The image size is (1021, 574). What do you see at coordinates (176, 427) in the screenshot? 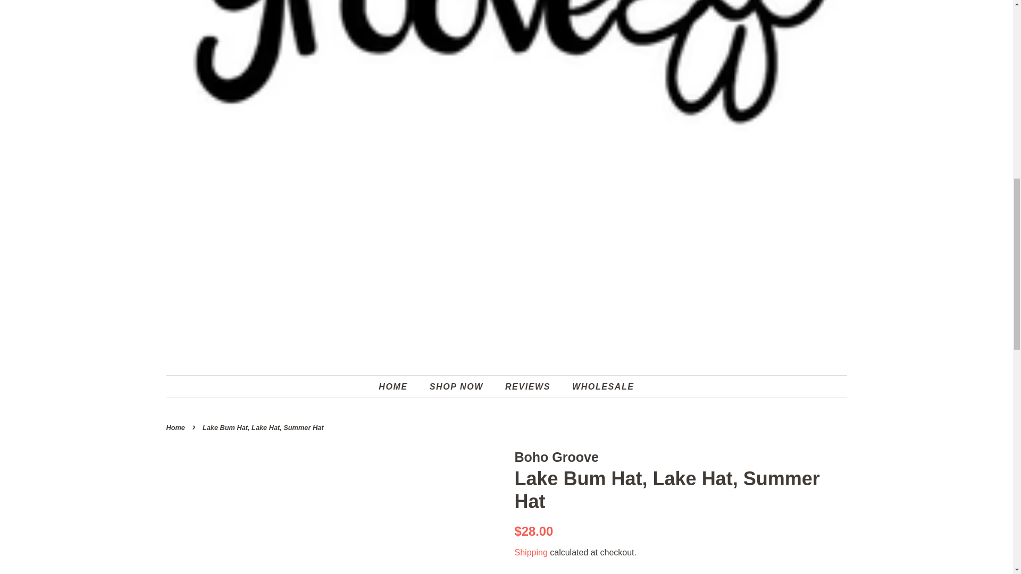
I see `Home` at bounding box center [176, 427].